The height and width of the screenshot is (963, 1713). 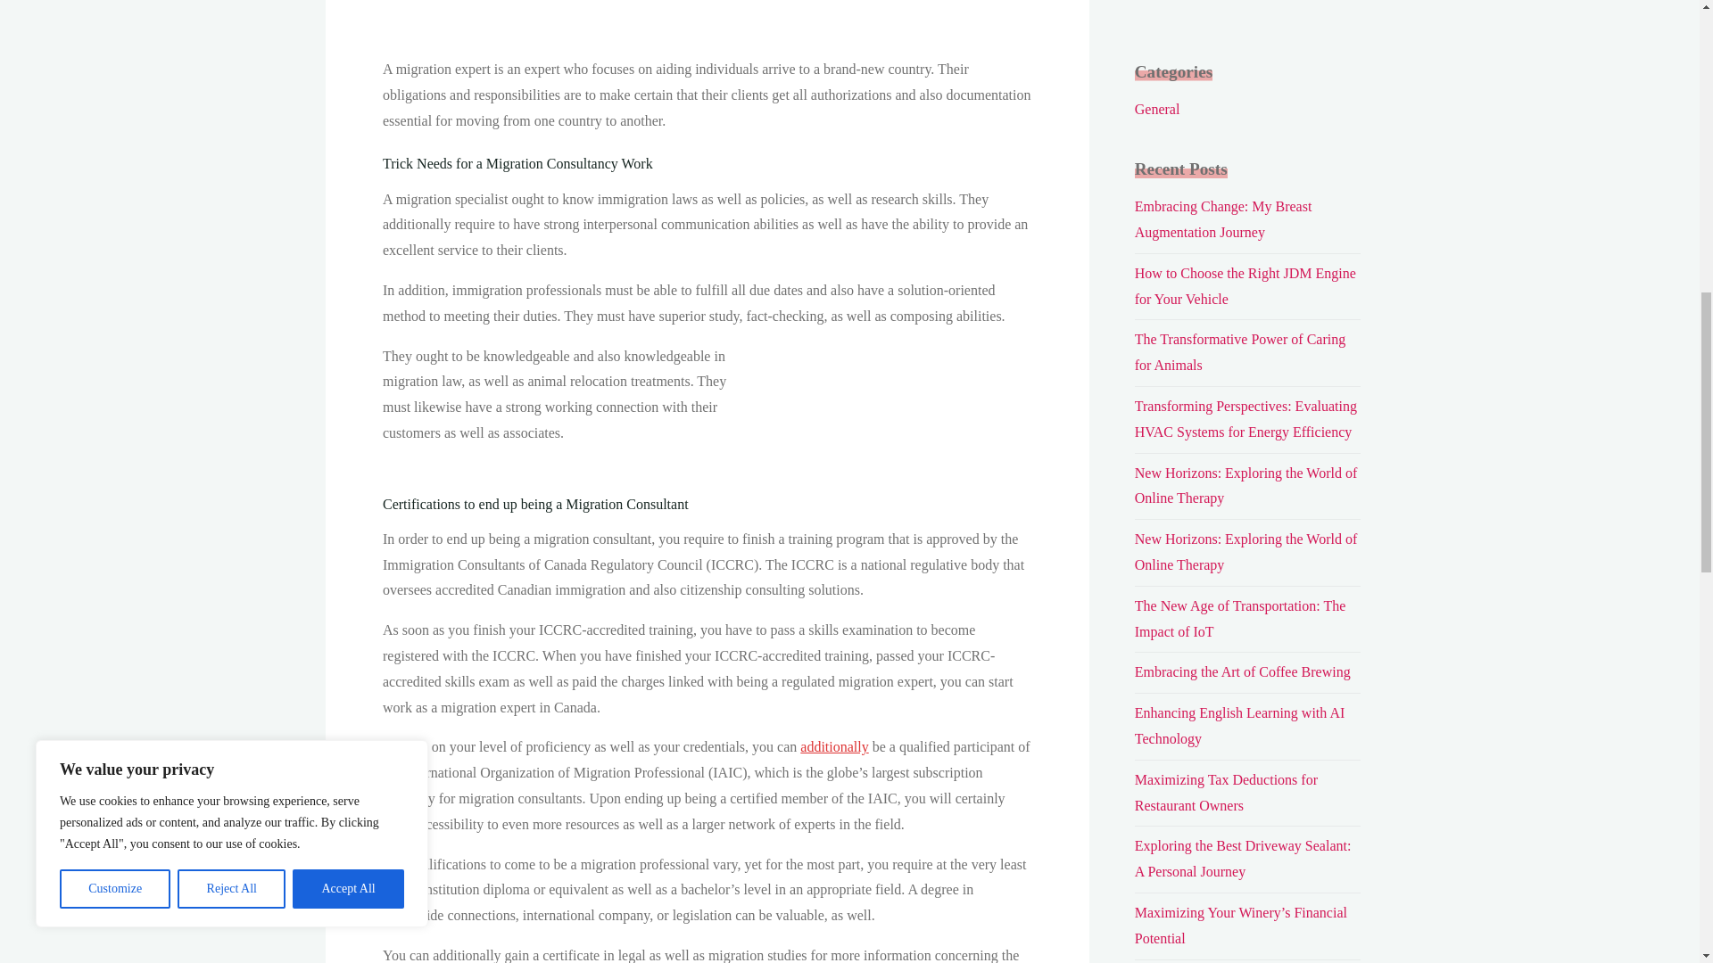 I want to click on How to Choose the Right JDM Engine for Your Vehicle, so click(x=1245, y=286).